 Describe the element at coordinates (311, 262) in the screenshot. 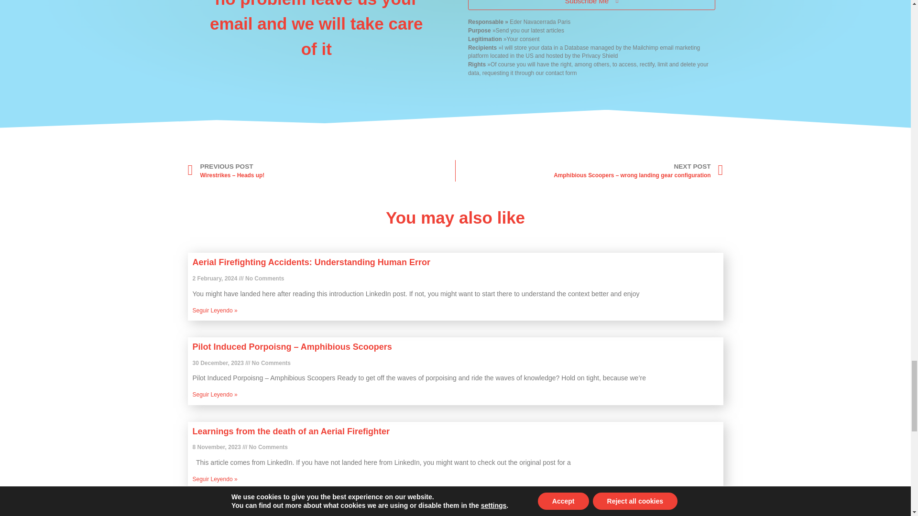

I see `Aerial Firefighting Accidents: Understanding Human Error` at that location.